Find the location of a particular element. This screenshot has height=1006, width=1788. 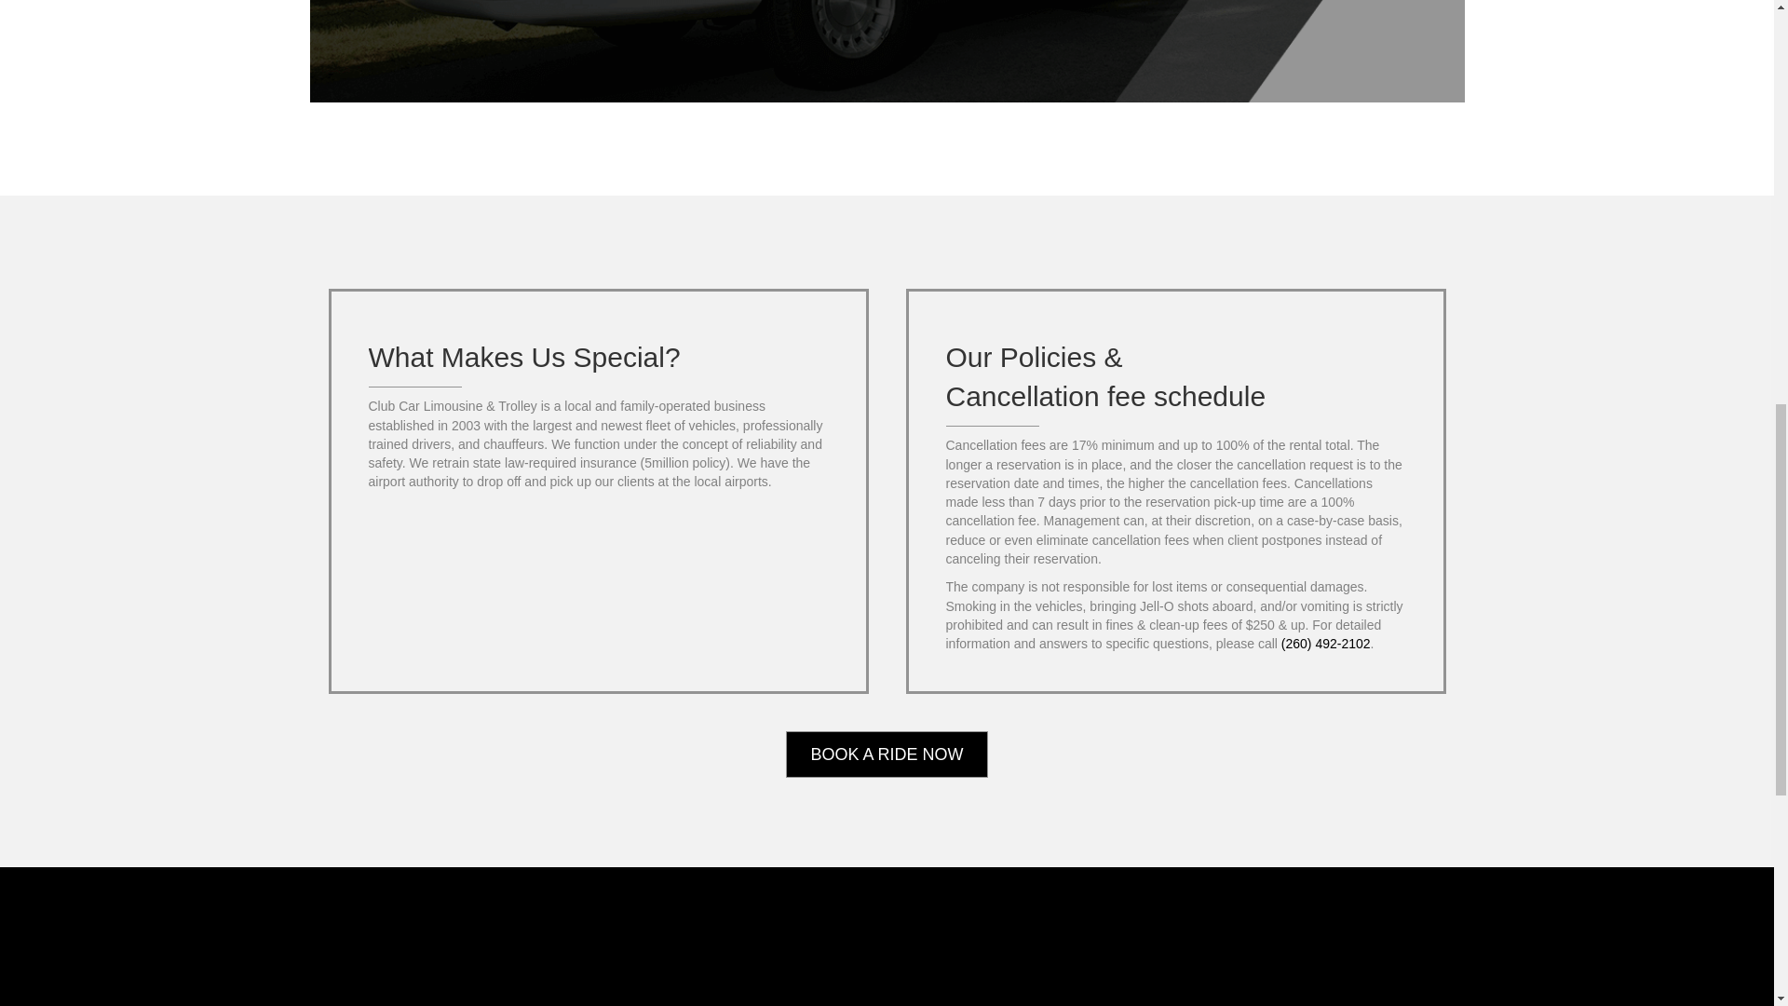

BOOK A RIDE NOW is located at coordinates (887, 754).